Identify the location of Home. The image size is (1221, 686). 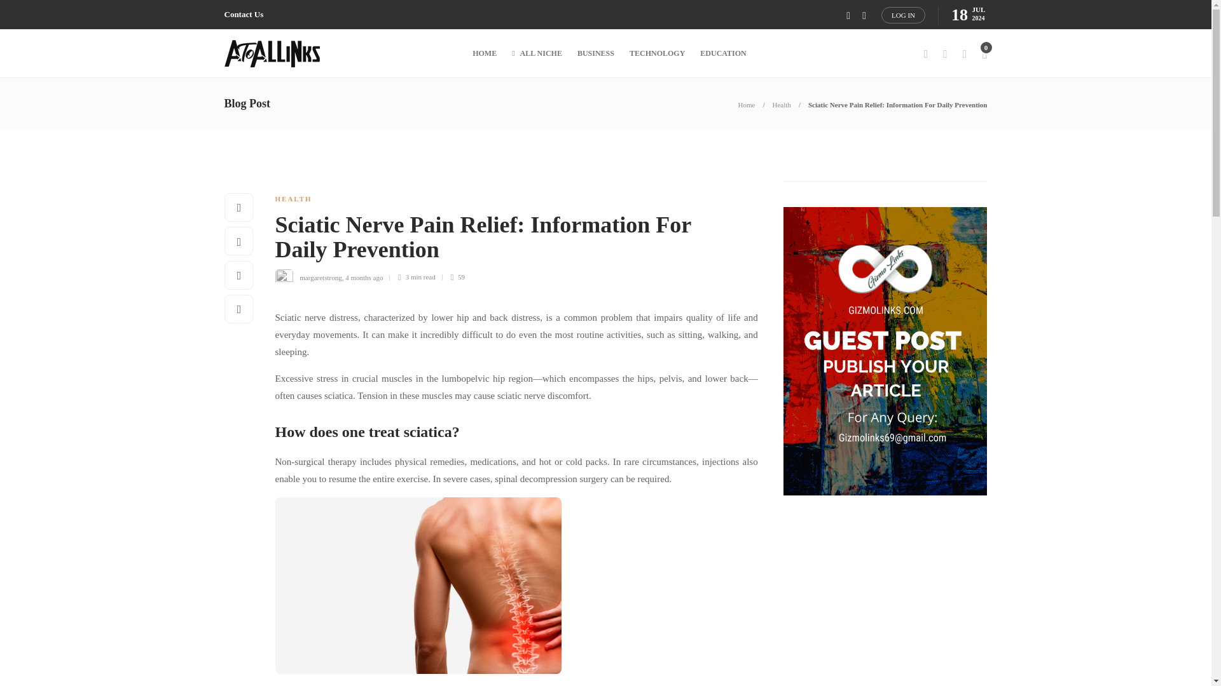
(747, 104).